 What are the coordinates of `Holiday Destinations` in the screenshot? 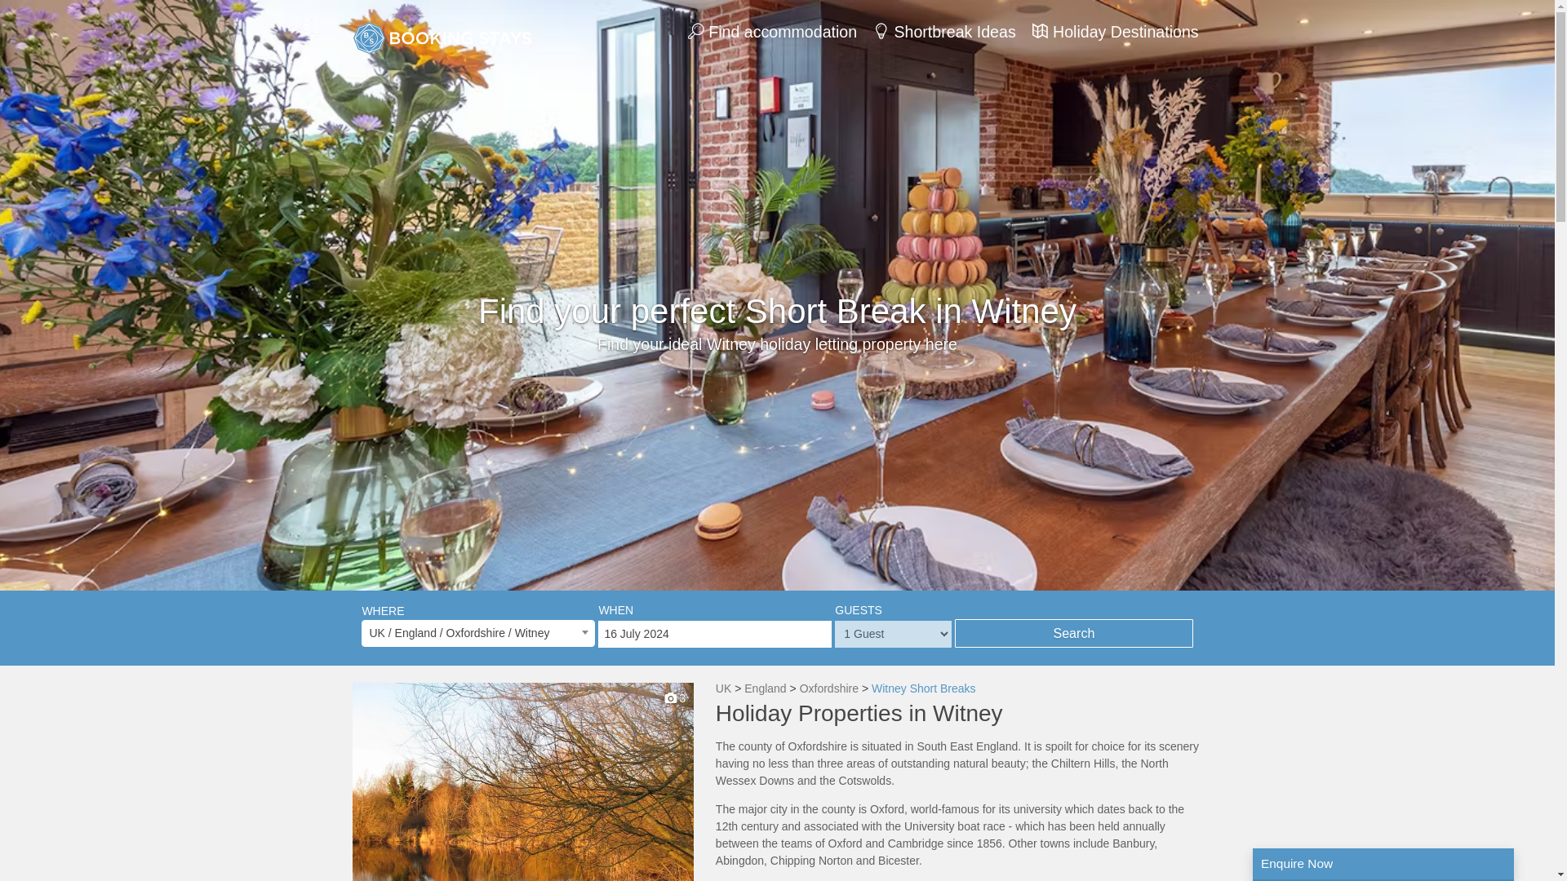 It's located at (1115, 31).